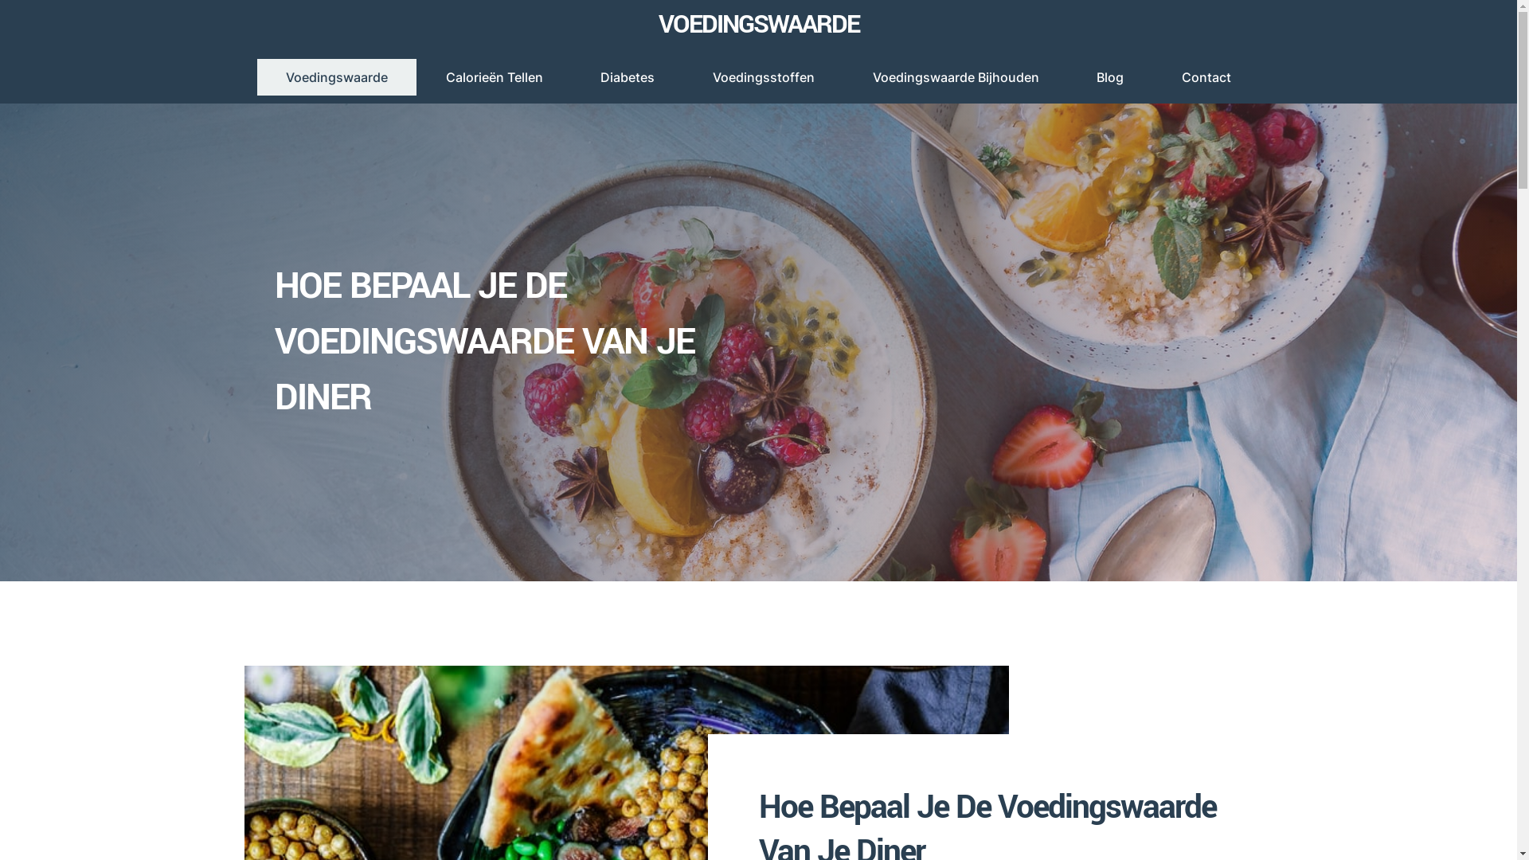  I want to click on Blog, so click(1110, 77).